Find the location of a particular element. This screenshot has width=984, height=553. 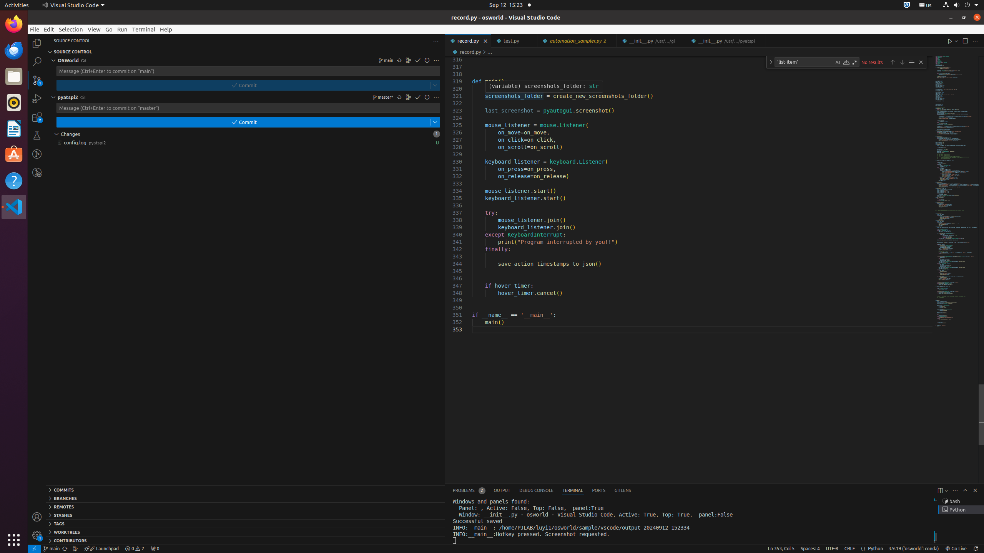

Match Case (Alt+C) is located at coordinates (838, 62).